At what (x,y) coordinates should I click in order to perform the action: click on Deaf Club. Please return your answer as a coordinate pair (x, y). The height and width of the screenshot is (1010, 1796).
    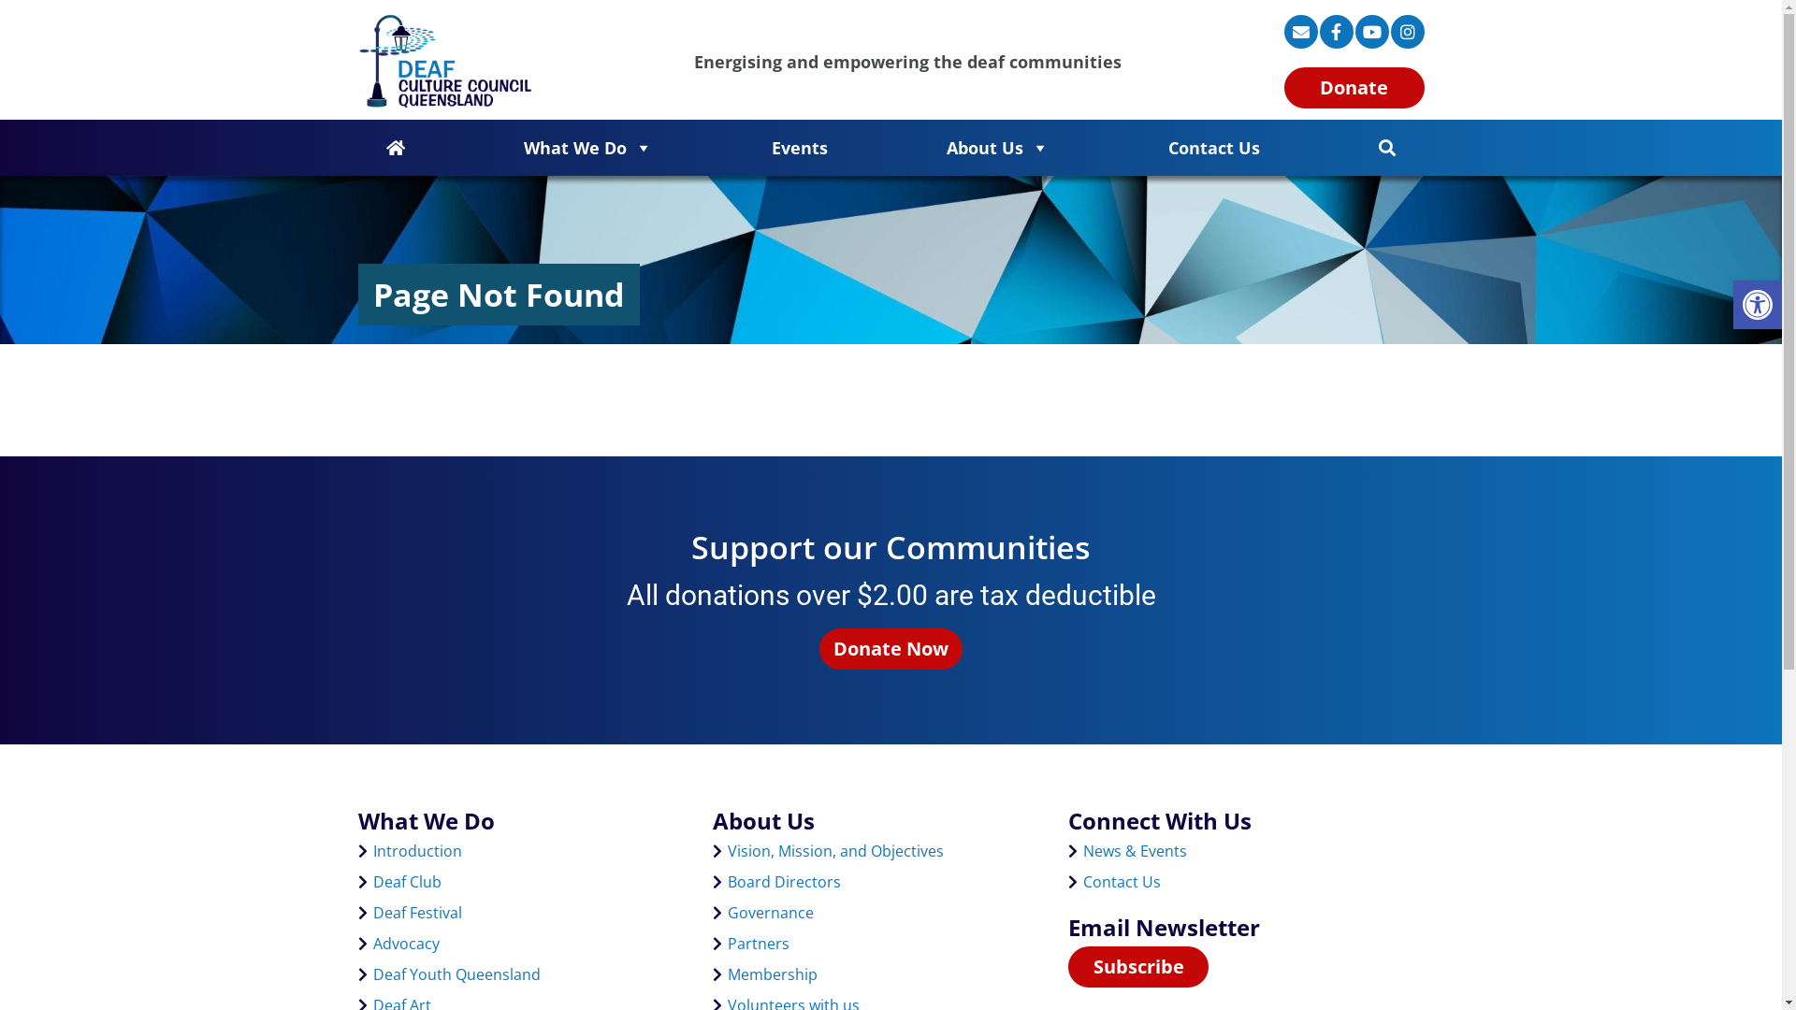
    Looking at the image, I should click on (406, 882).